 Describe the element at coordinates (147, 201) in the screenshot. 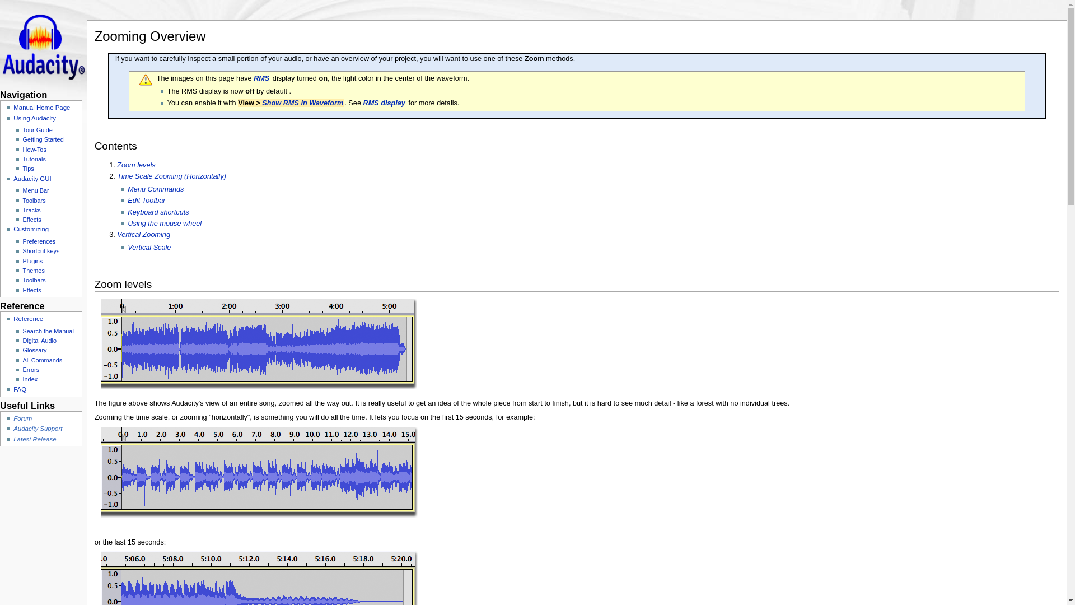

I see `Edit Toolbar` at that location.